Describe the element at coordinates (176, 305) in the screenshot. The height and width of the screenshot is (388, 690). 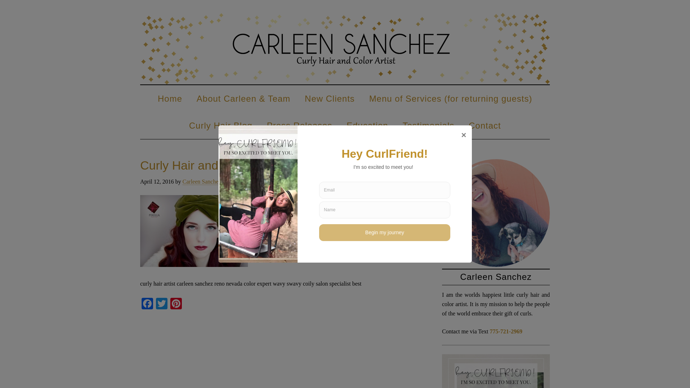
I see `Pinterest` at that location.